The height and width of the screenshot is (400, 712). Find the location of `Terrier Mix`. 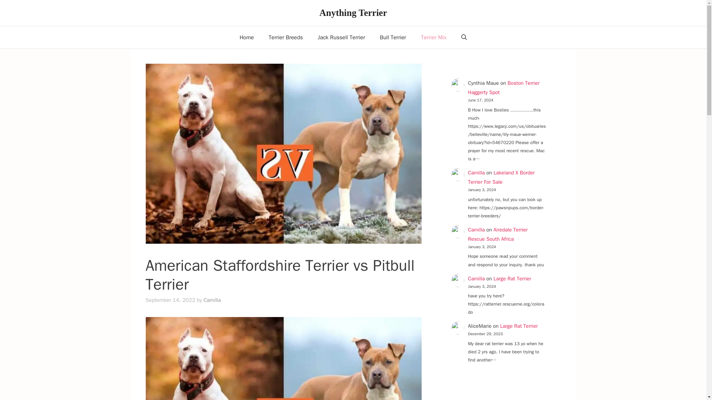

Terrier Mix is located at coordinates (434, 37).